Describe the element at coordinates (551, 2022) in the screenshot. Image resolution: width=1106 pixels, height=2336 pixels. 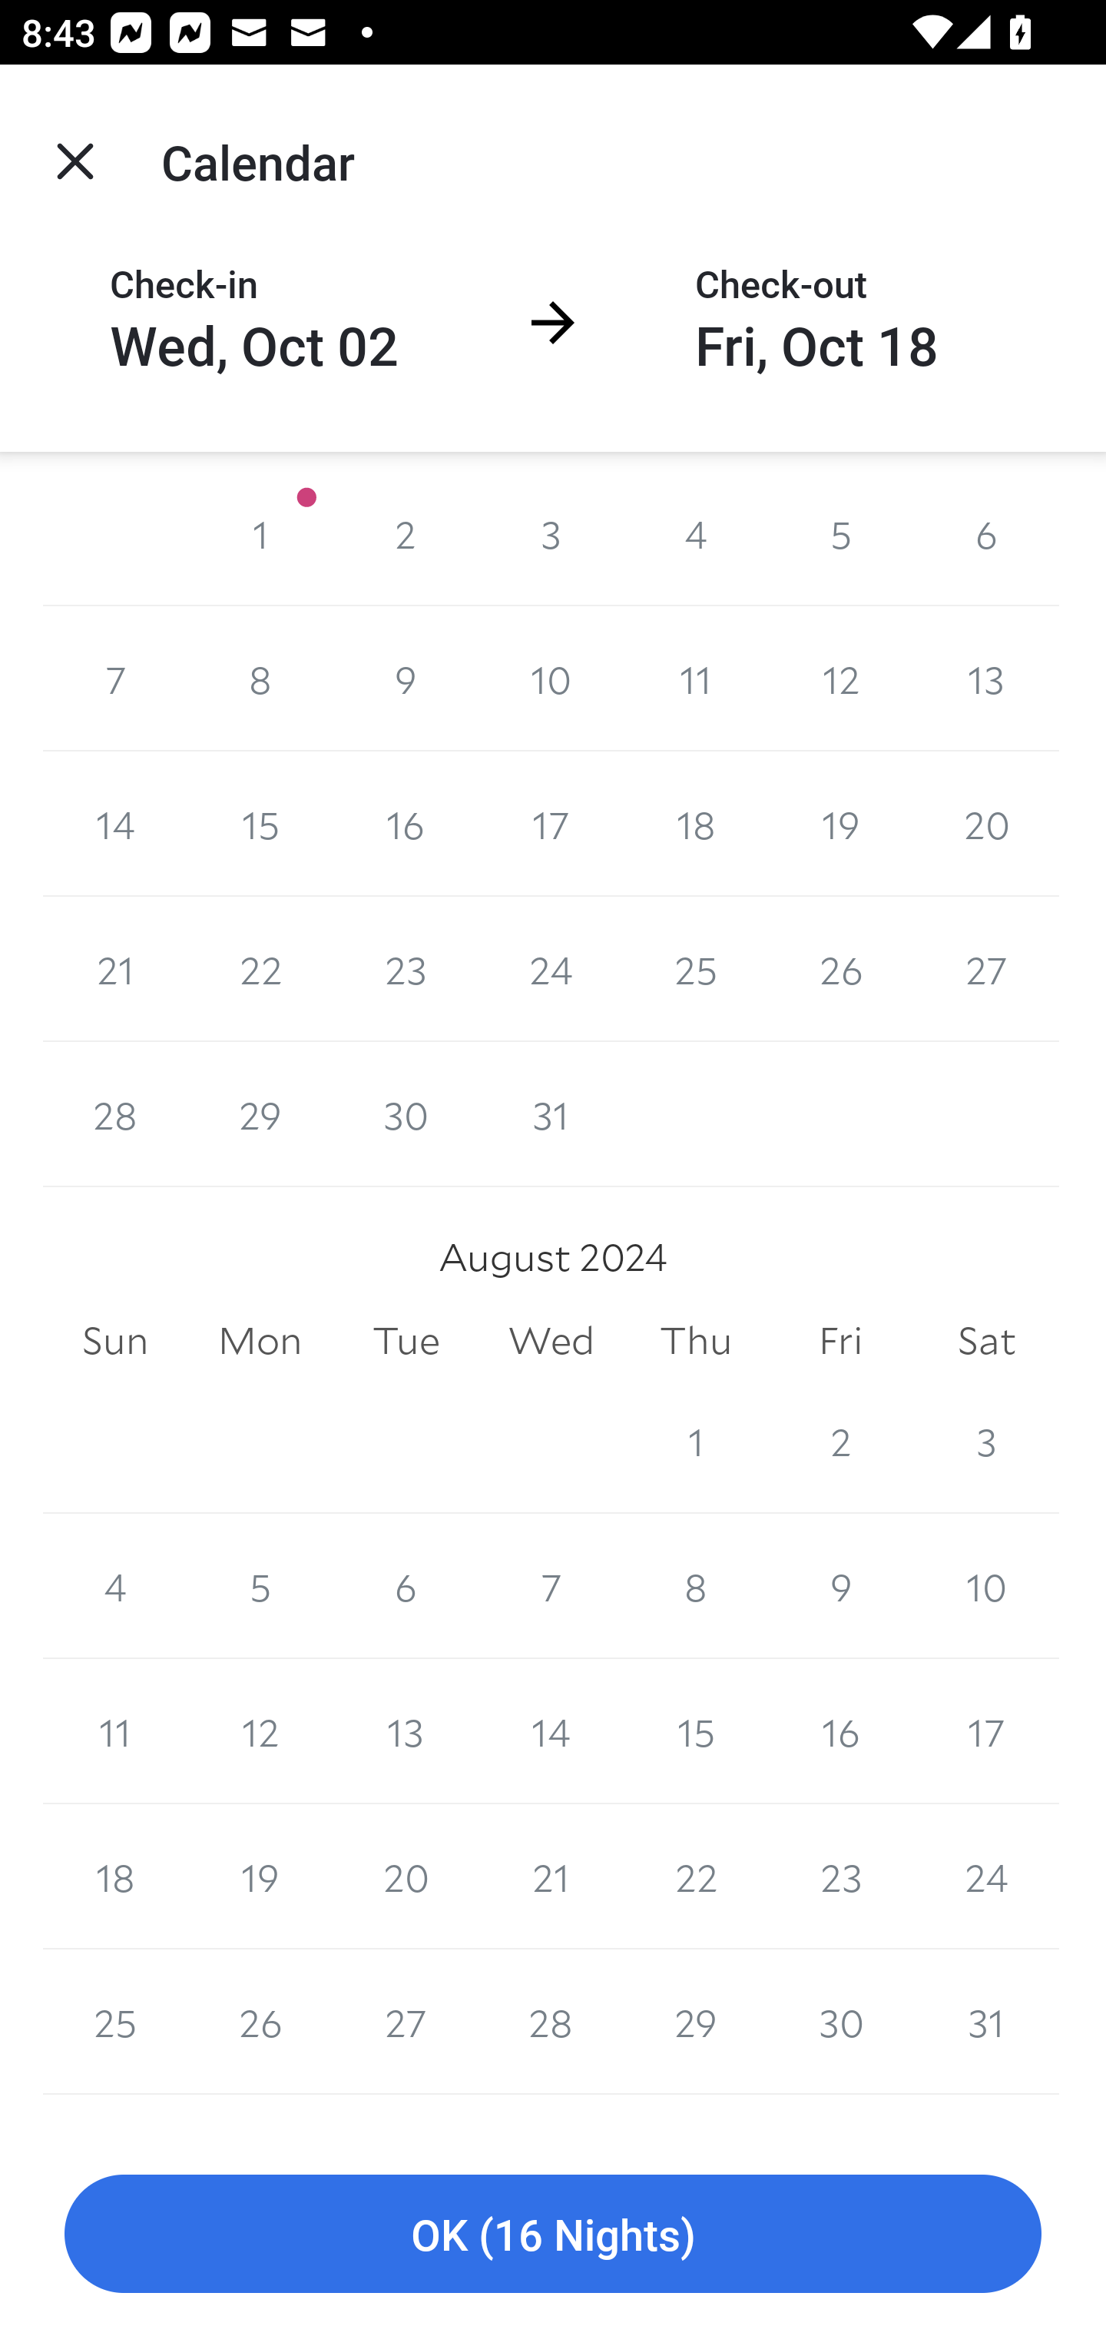
I see `28 28 August 2024` at that location.